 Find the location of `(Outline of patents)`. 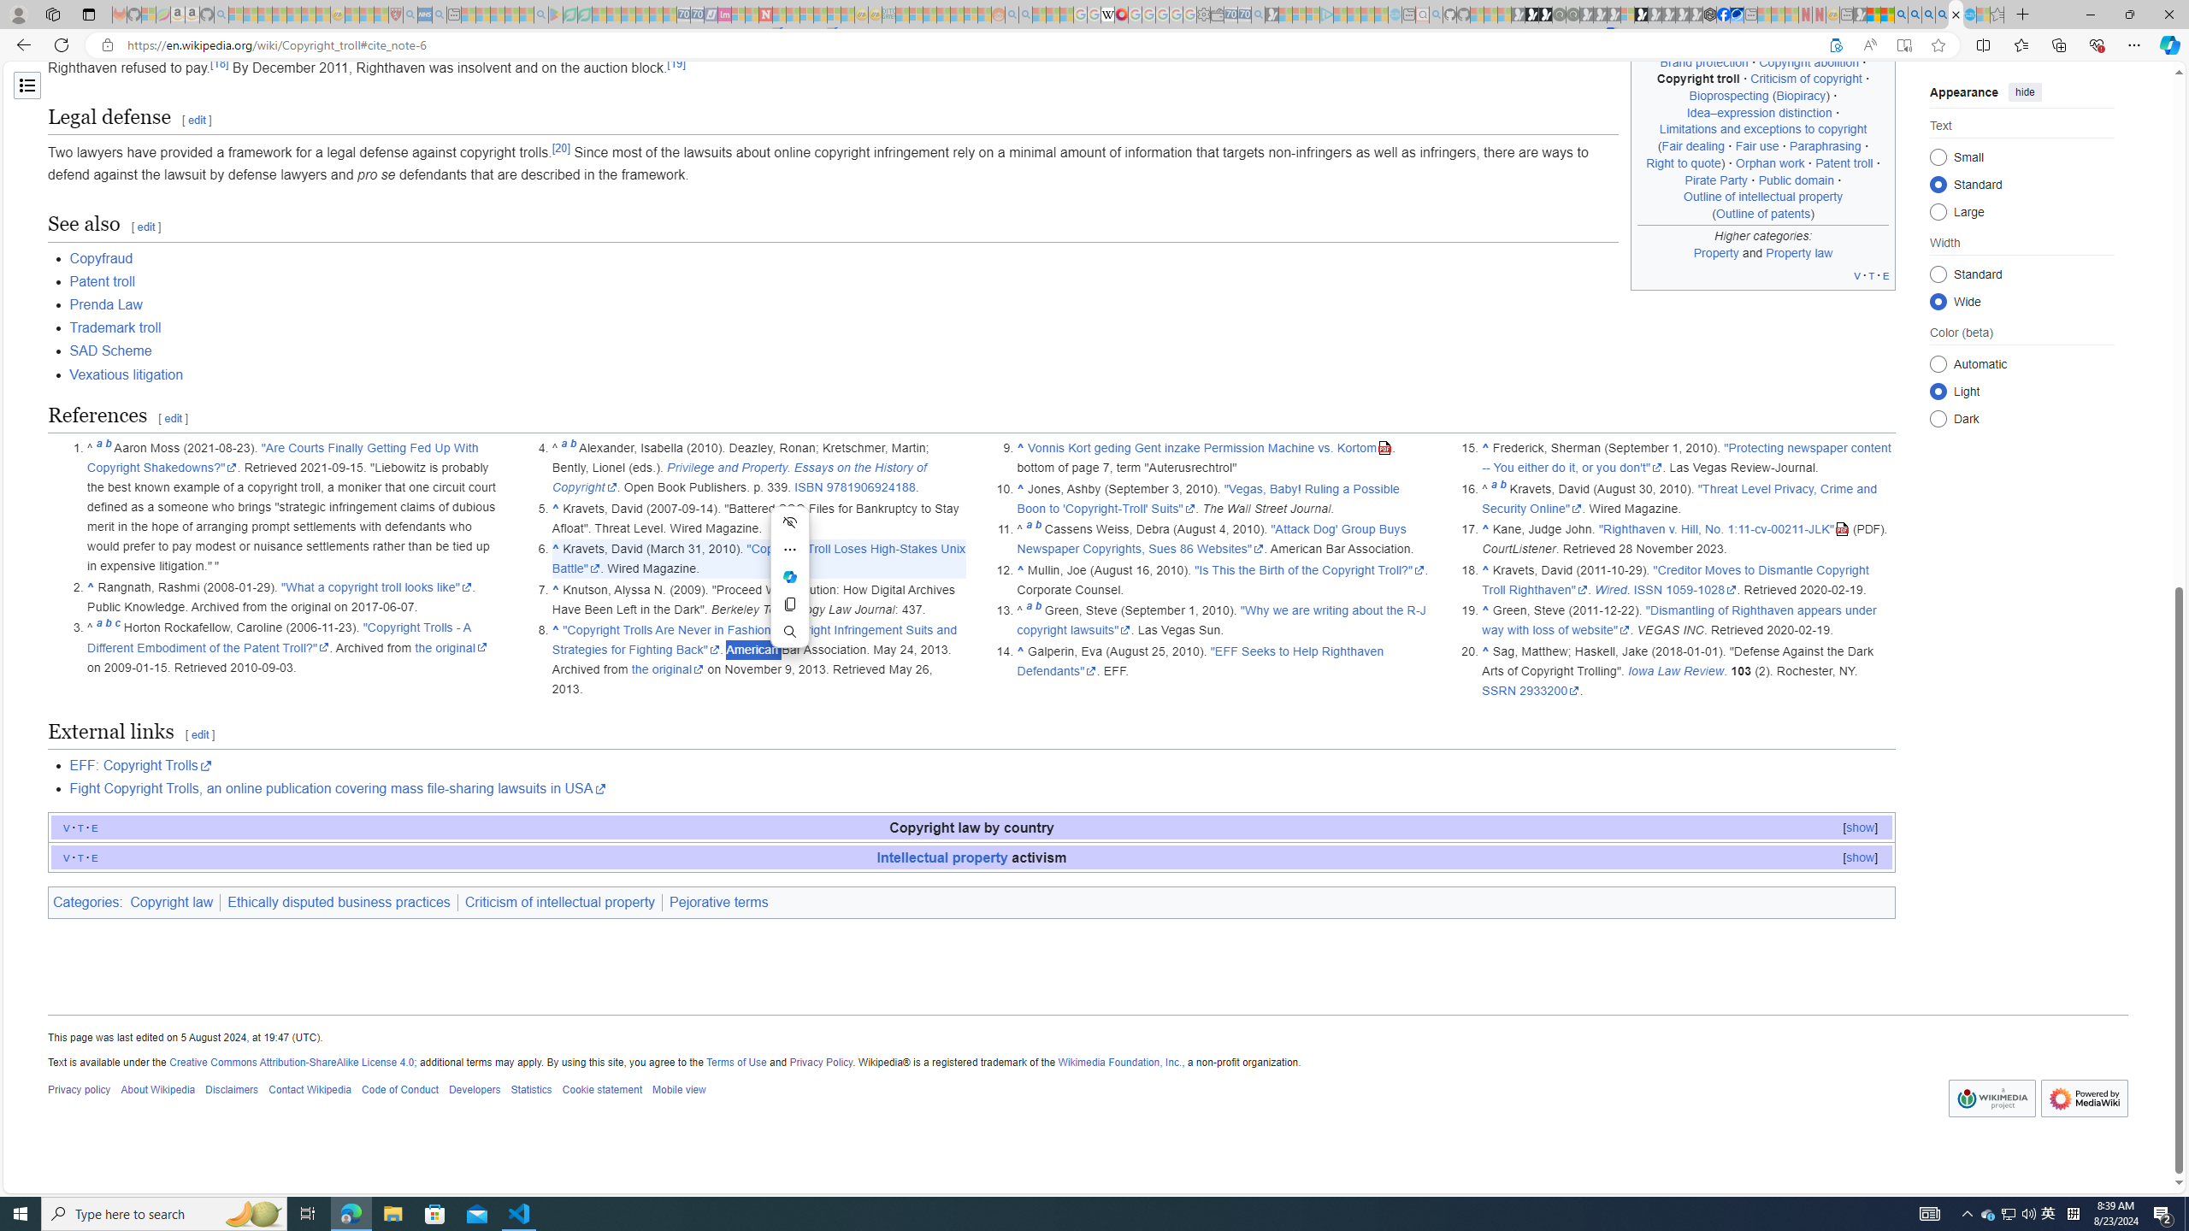

(Outline of patents) is located at coordinates (1763, 212).